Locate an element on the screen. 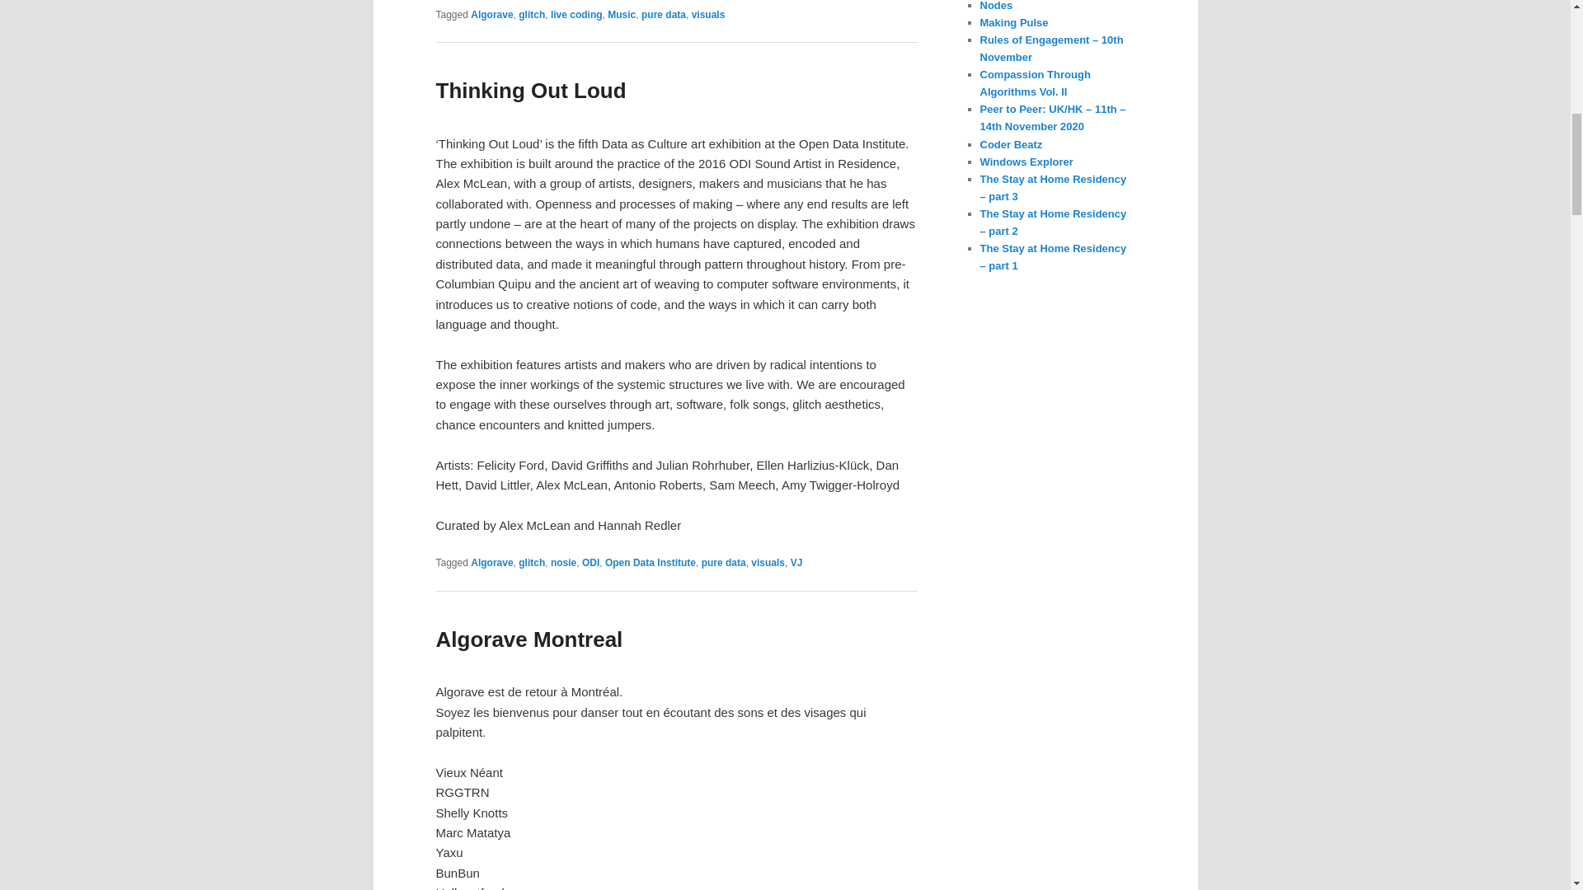 This screenshot has height=890, width=1583. live coding is located at coordinates (577, 14).